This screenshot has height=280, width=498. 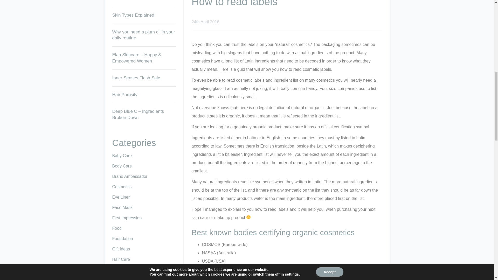 I want to click on Why you need a plum oil in your daily routine, so click(x=143, y=35).